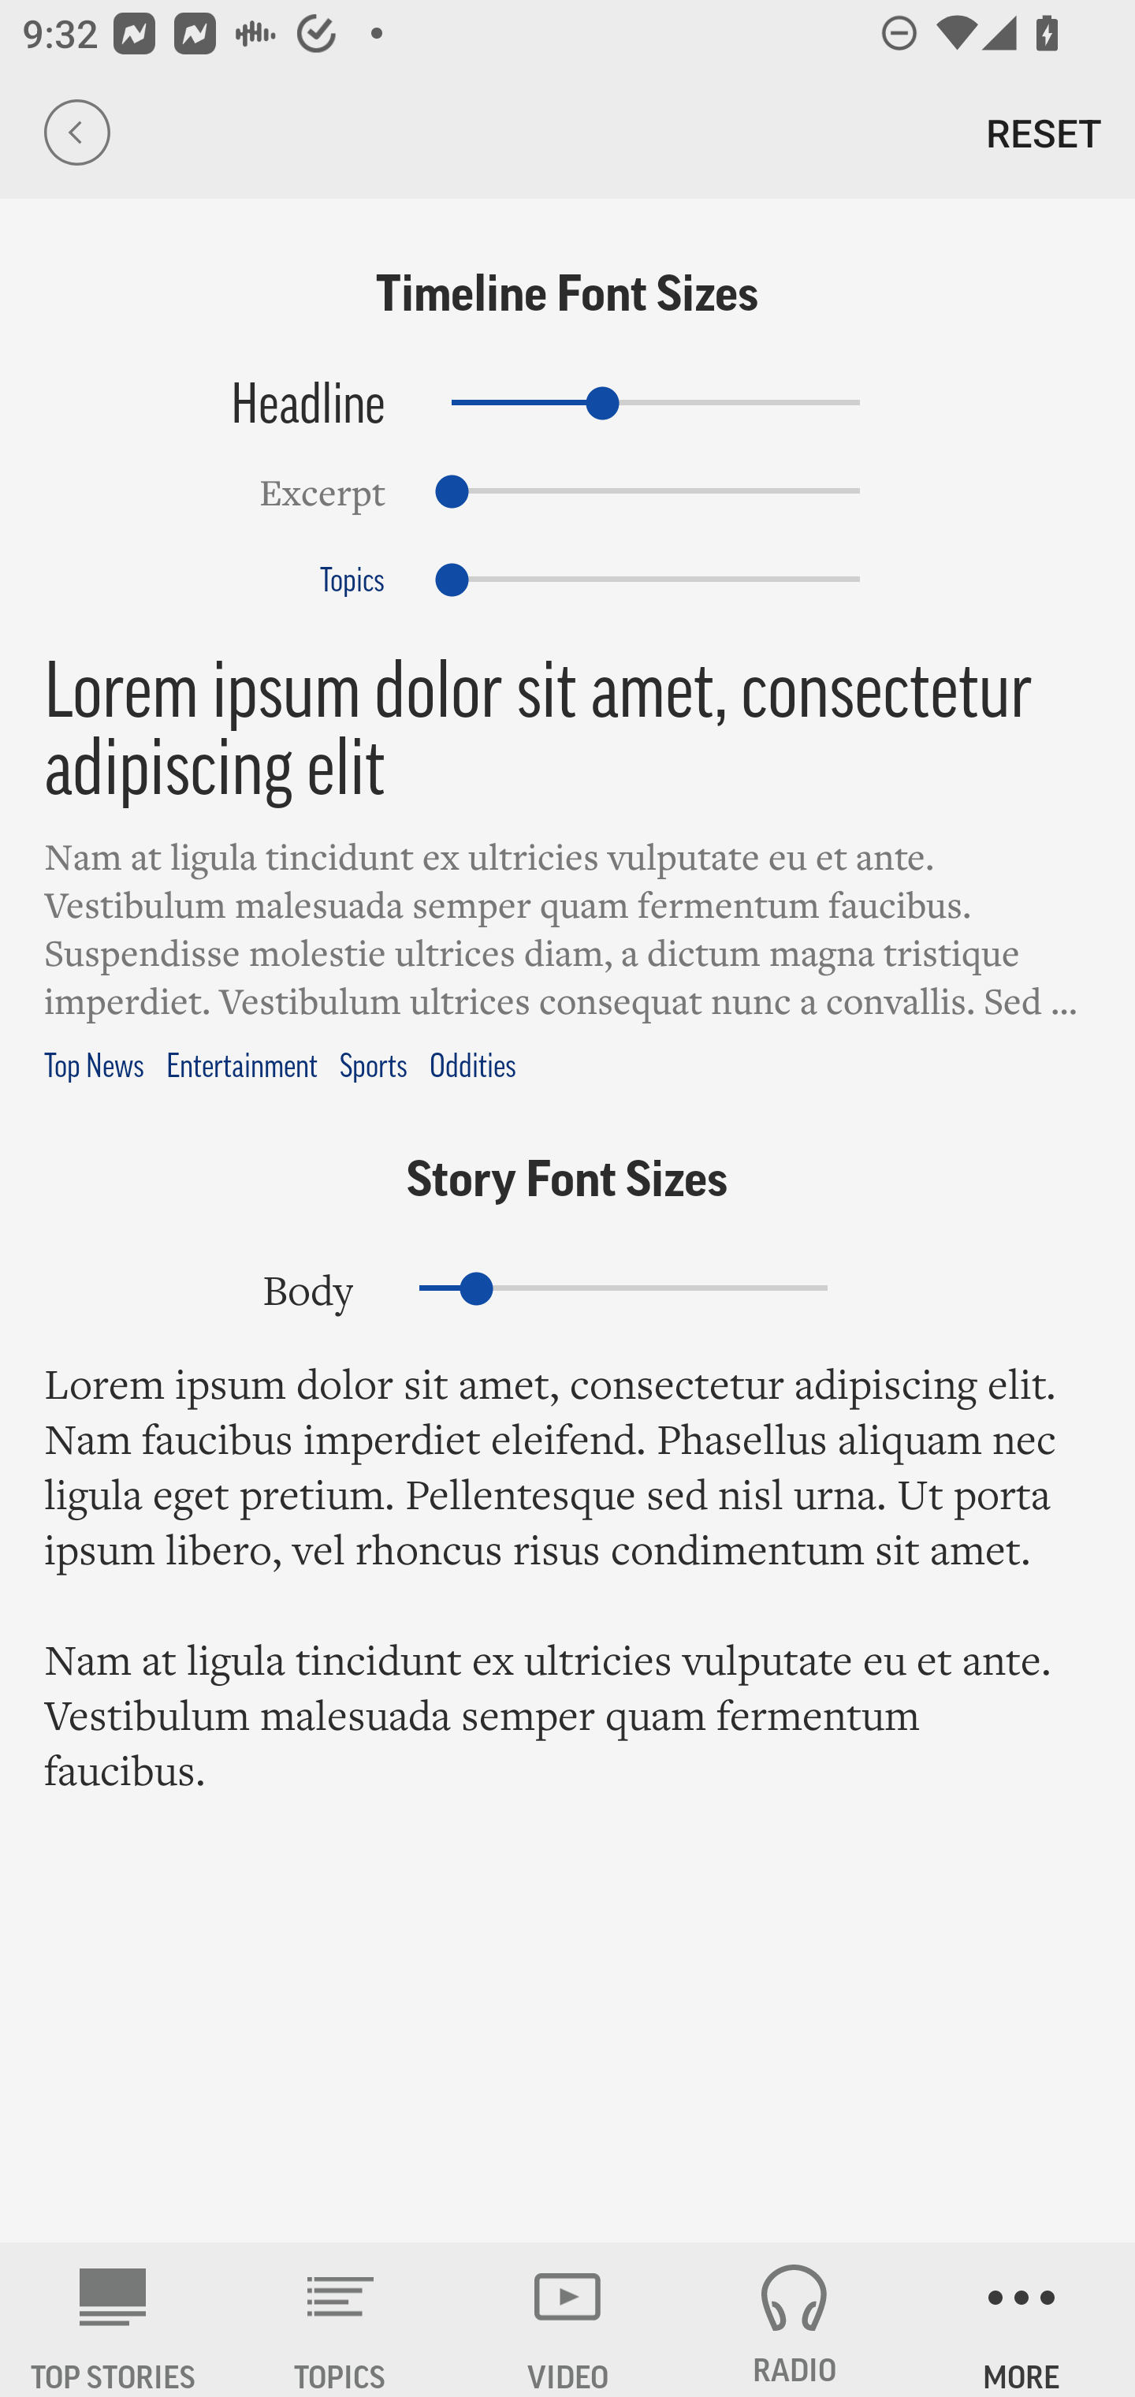 The width and height of the screenshot is (1135, 2397). What do you see at coordinates (794, 2320) in the screenshot?
I see `RADIO` at bounding box center [794, 2320].